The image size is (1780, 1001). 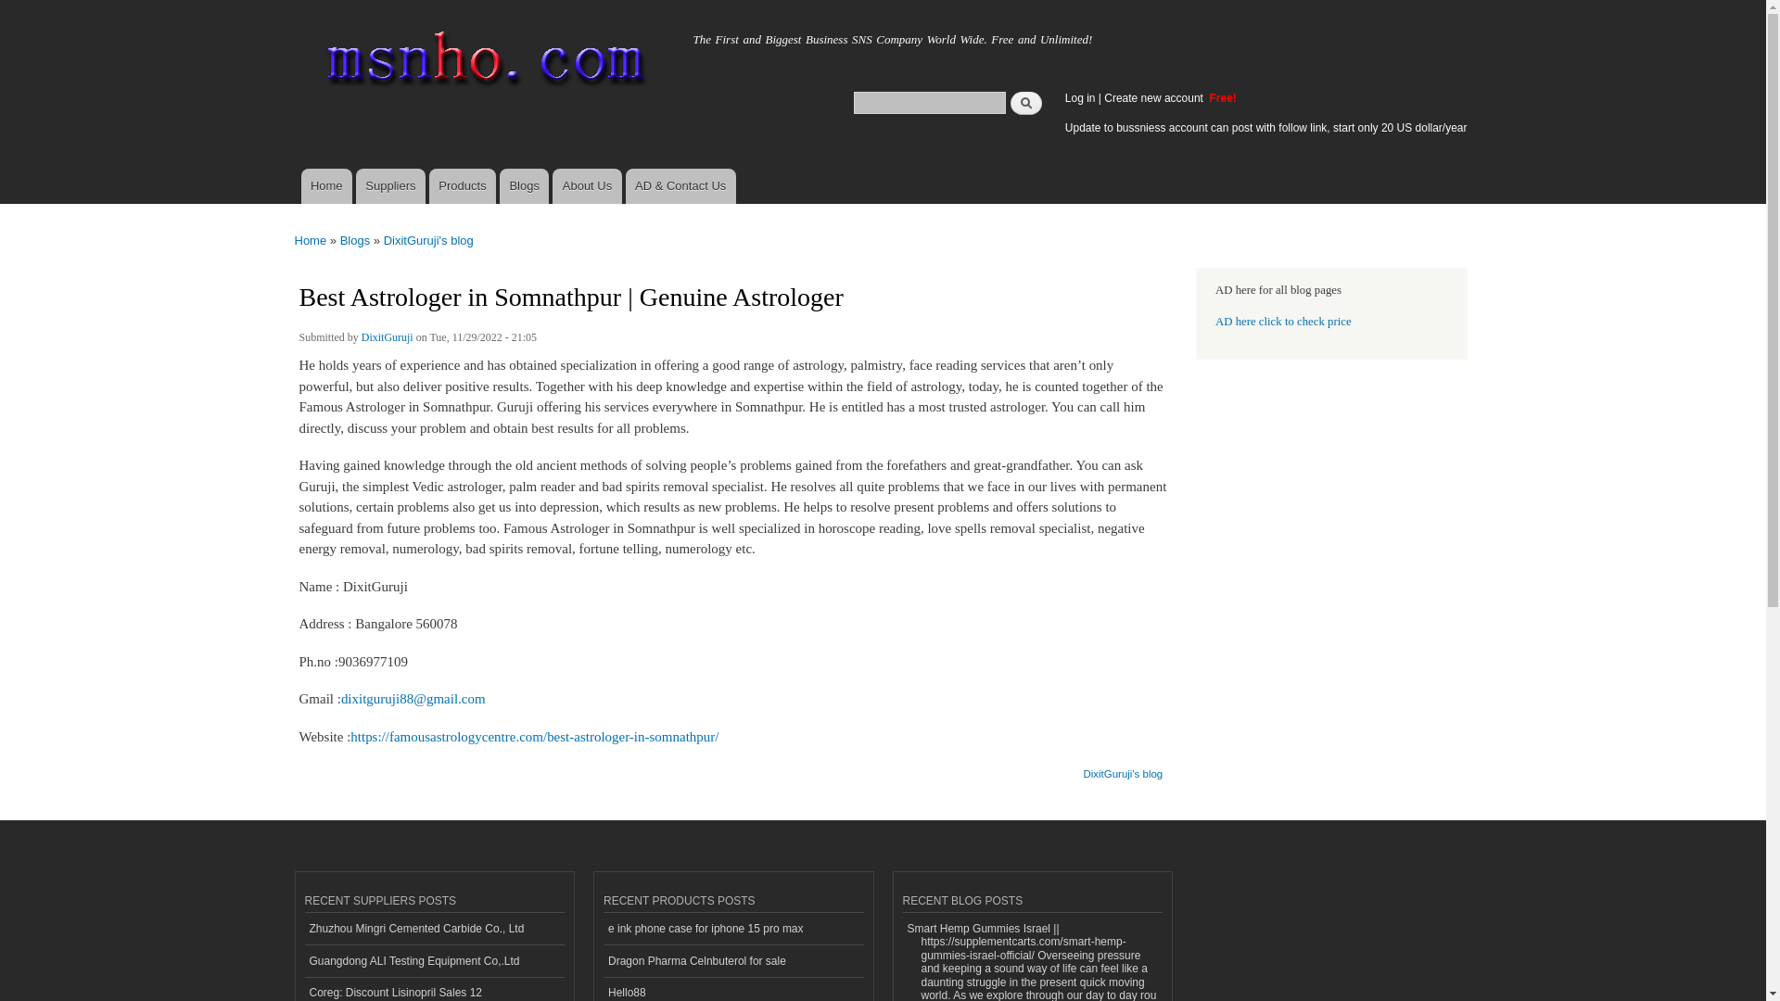 What do you see at coordinates (390, 186) in the screenshot?
I see `Suppliers` at bounding box center [390, 186].